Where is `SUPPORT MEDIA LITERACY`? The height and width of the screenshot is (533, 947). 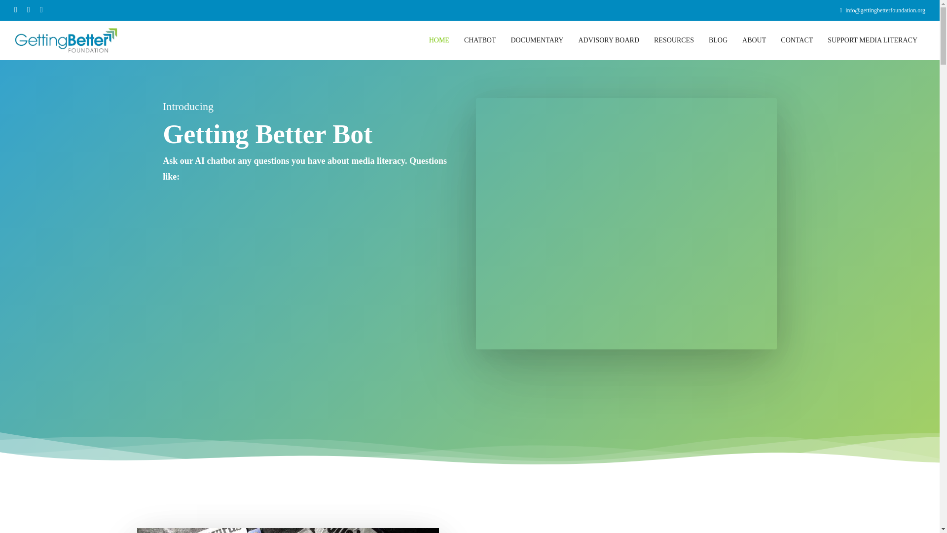 SUPPORT MEDIA LITERACY is located at coordinates (872, 40).